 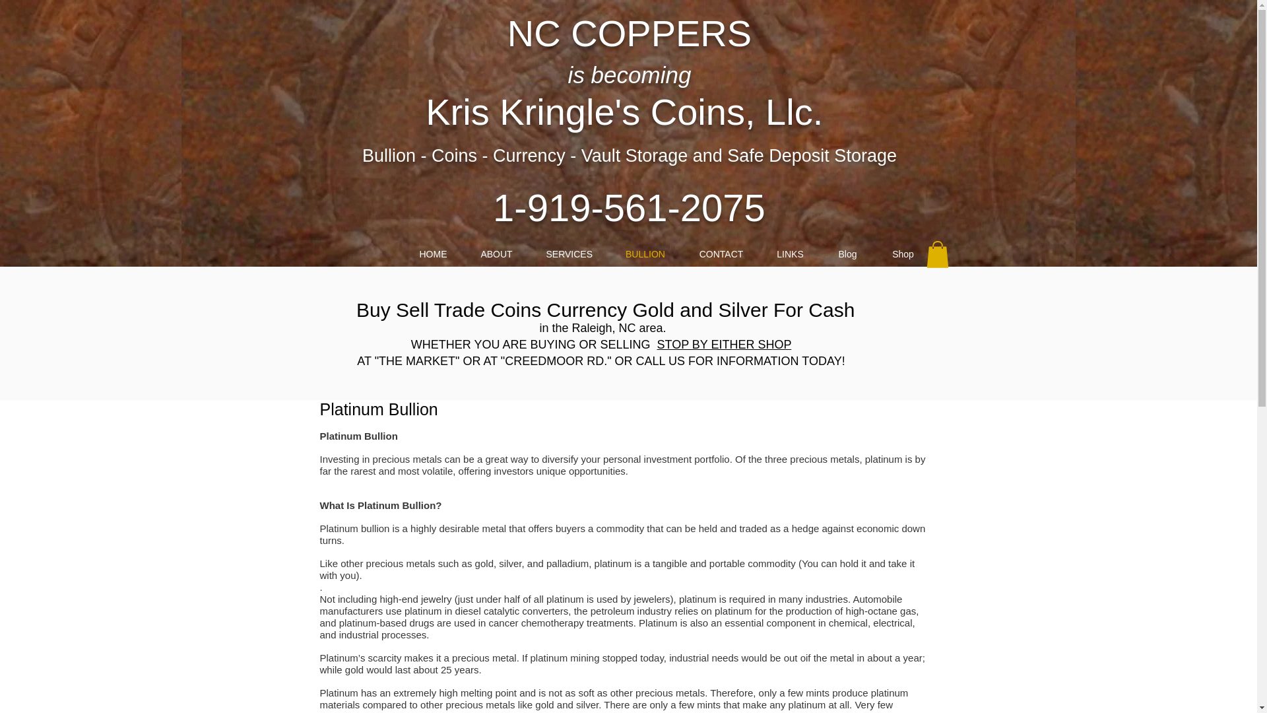 I want to click on SERVICES, so click(x=569, y=254).